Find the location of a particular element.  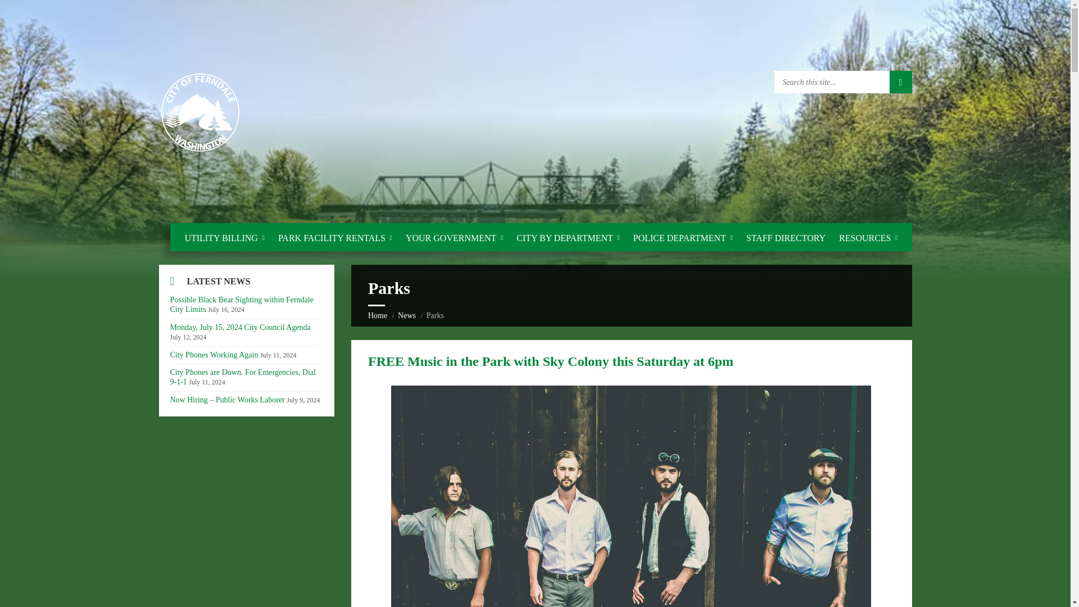

UTILITY BILLING is located at coordinates (224, 238).